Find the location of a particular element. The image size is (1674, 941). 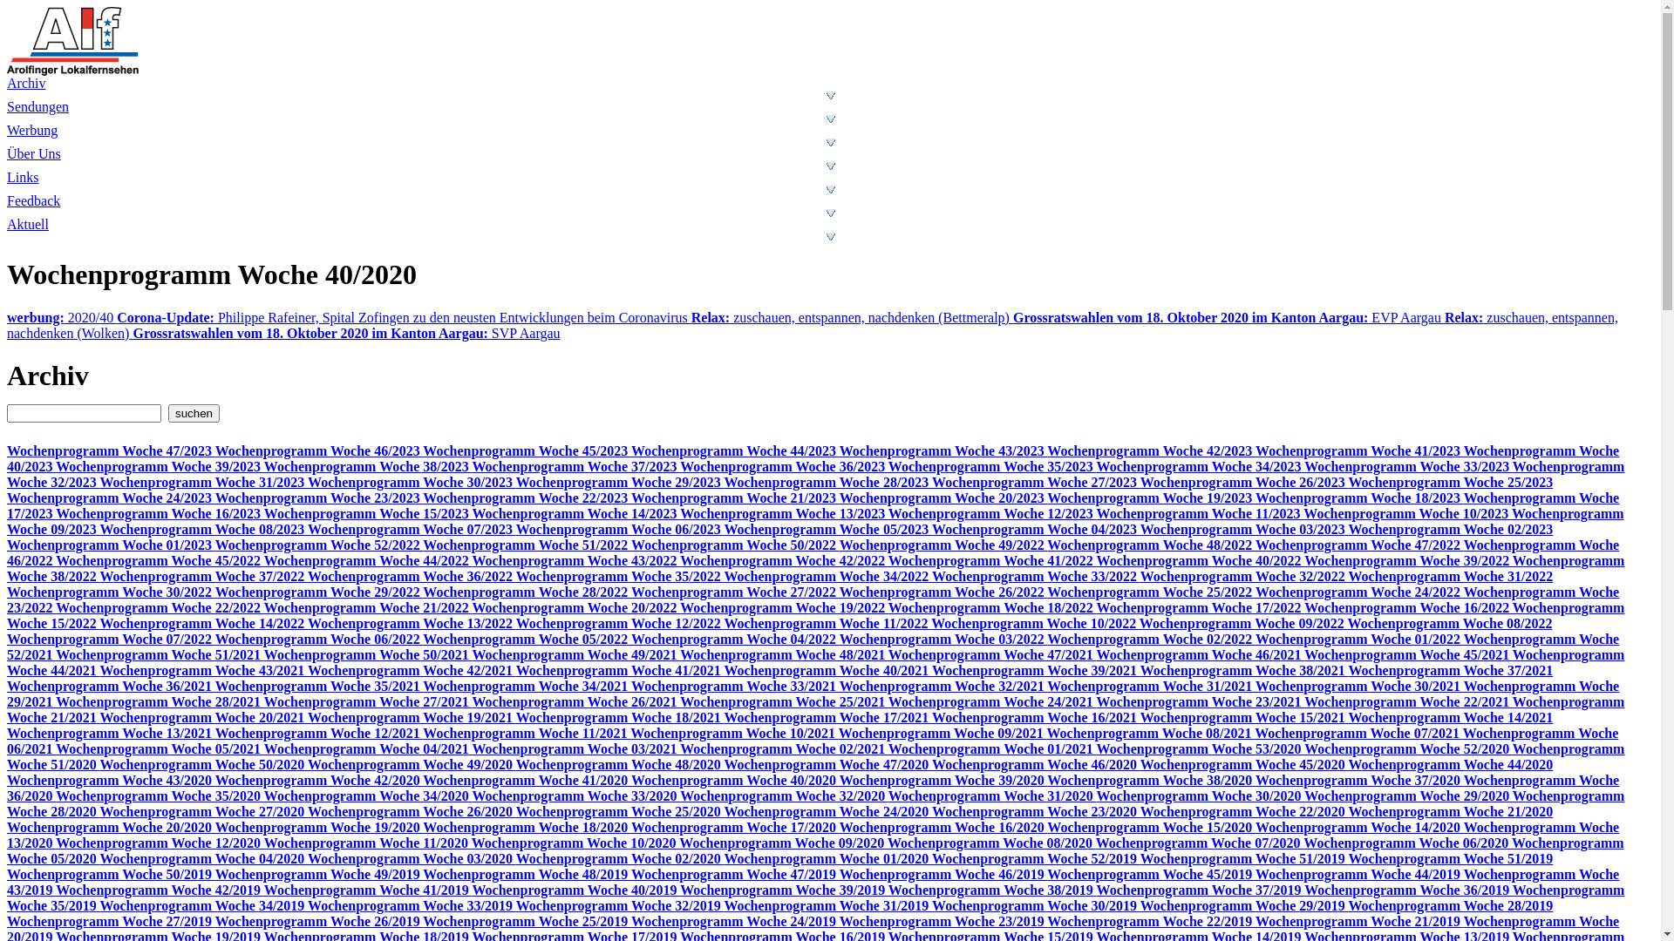

Aktuell is located at coordinates (830, 228).